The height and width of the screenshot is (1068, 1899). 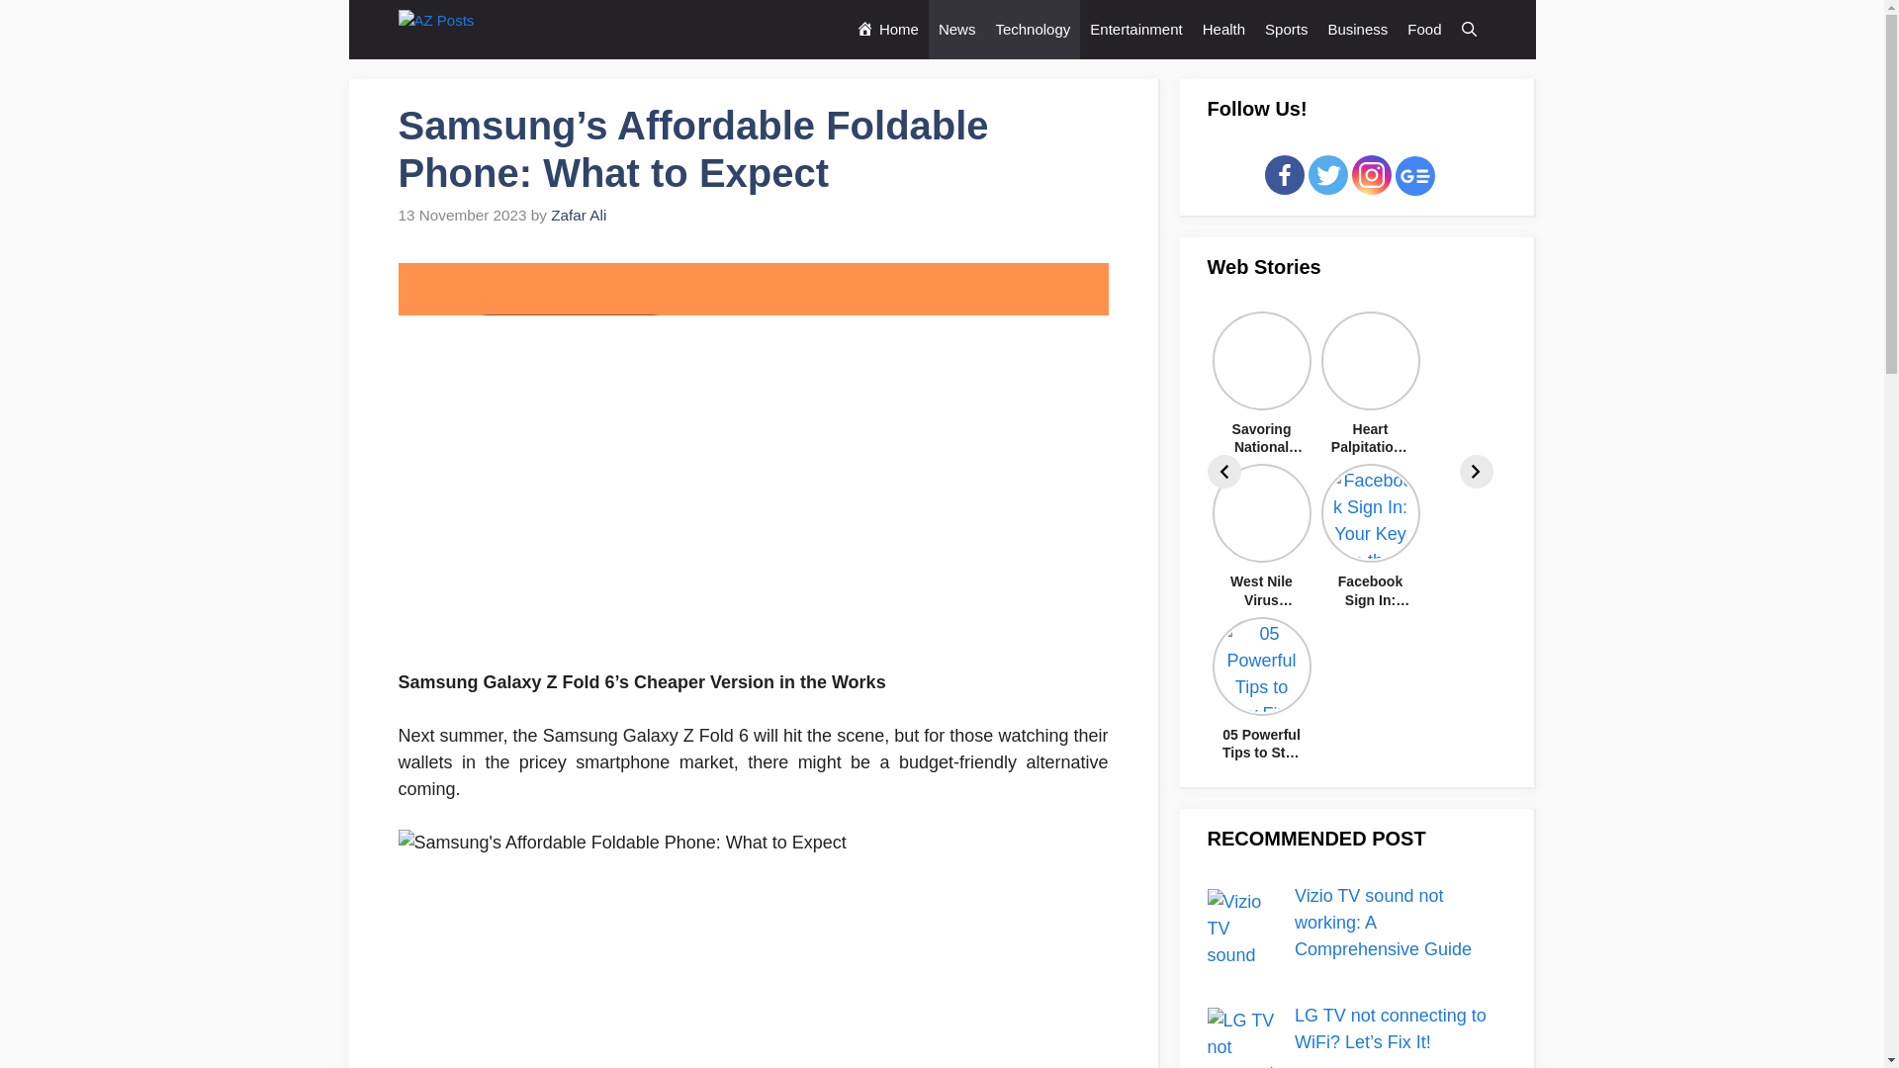 What do you see at coordinates (1415, 175) in the screenshot?
I see `Google News` at bounding box center [1415, 175].